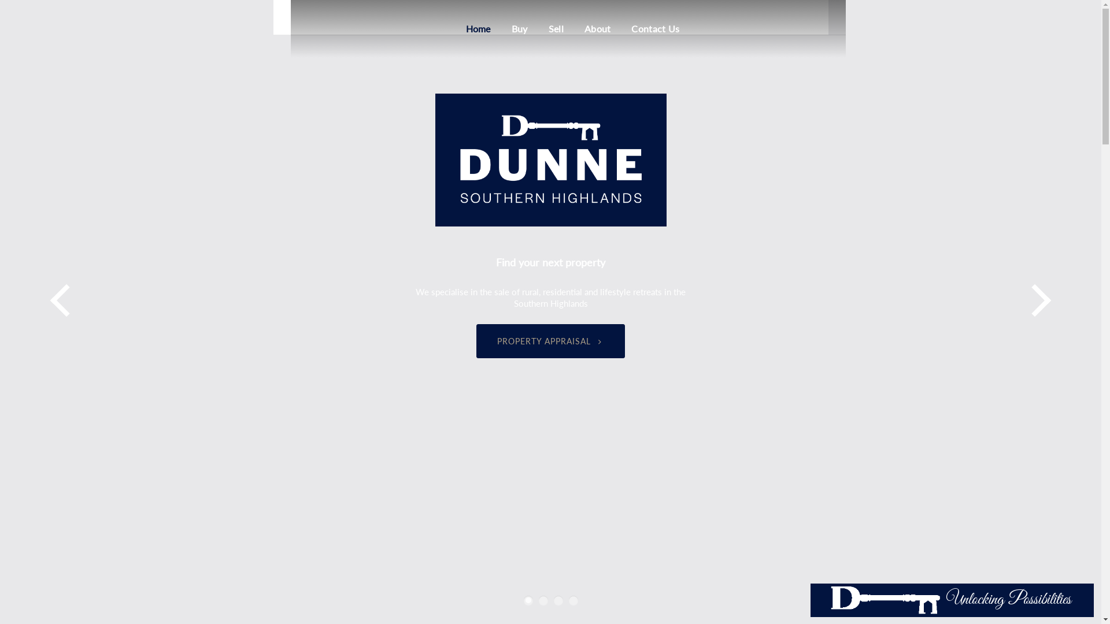  Describe the element at coordinates (520, 29) in the screenshot. I see `Buy` at that location.